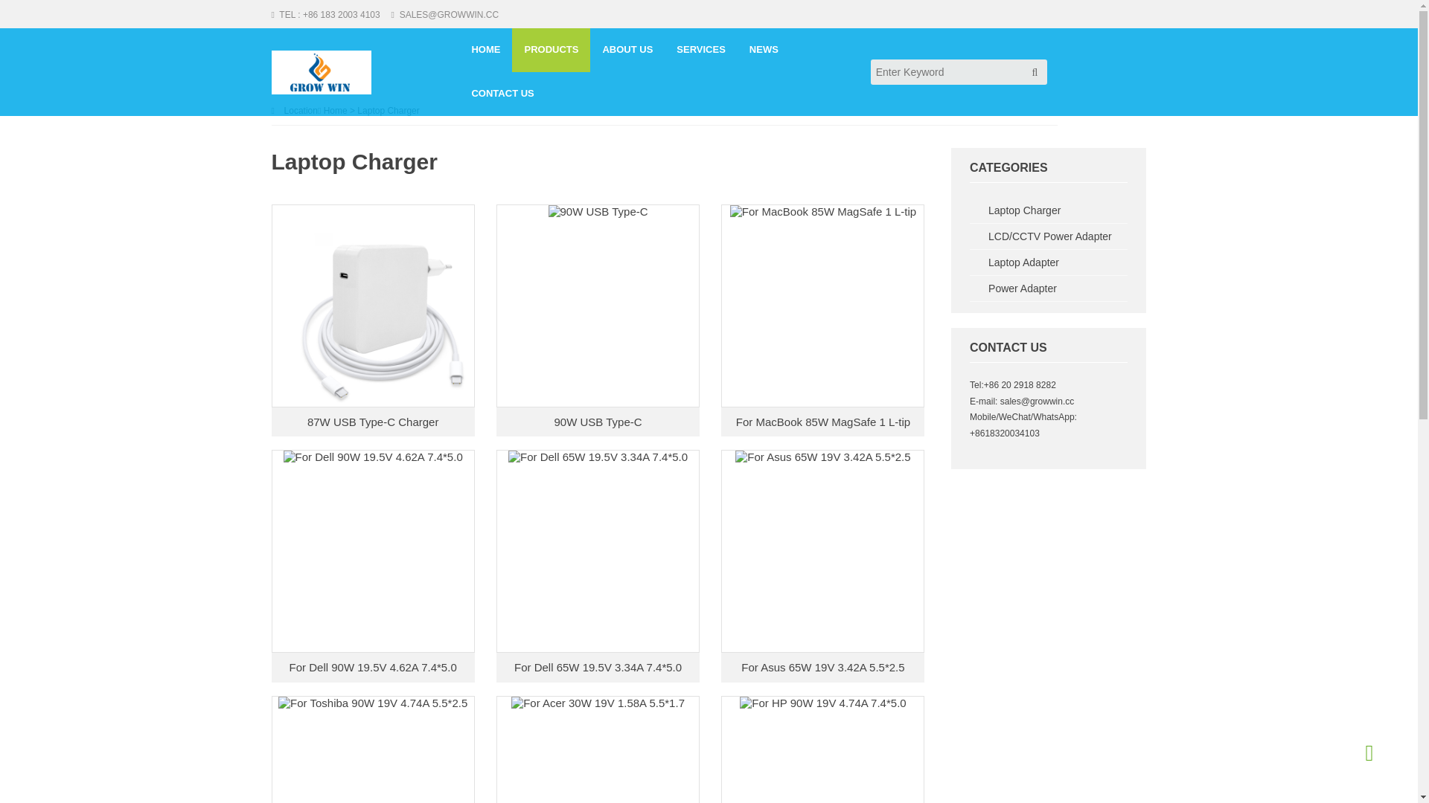 The width and height of the screenshot is (1429, 803). I want to click on  TEL : +86 183 2003 4103, so click(329, 15).